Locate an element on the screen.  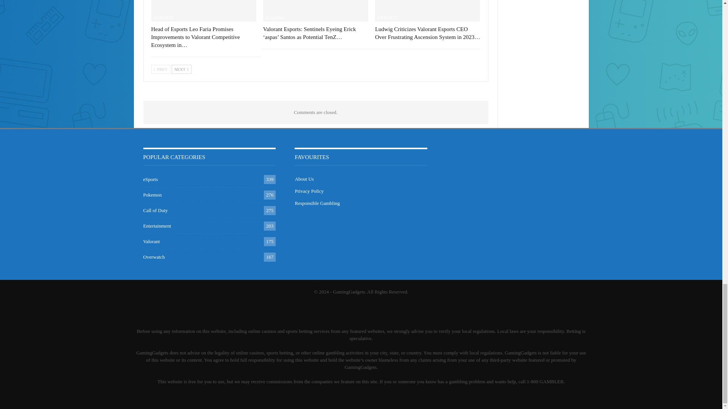
Next is located at coordinates (181, 69).